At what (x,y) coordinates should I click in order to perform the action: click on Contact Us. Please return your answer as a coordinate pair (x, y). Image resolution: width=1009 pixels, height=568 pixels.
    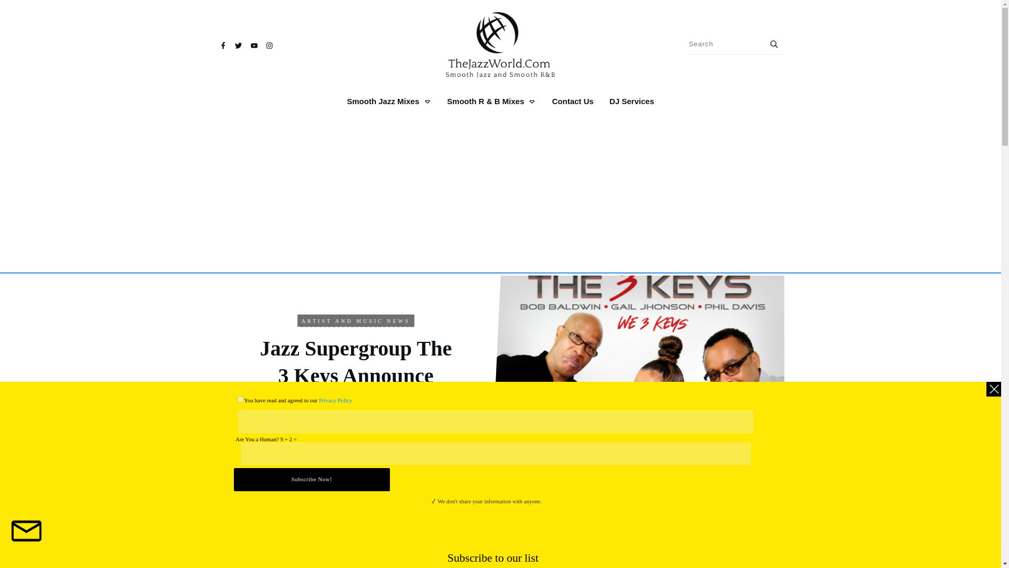
    Looking at the image, I should click on (572, 102).